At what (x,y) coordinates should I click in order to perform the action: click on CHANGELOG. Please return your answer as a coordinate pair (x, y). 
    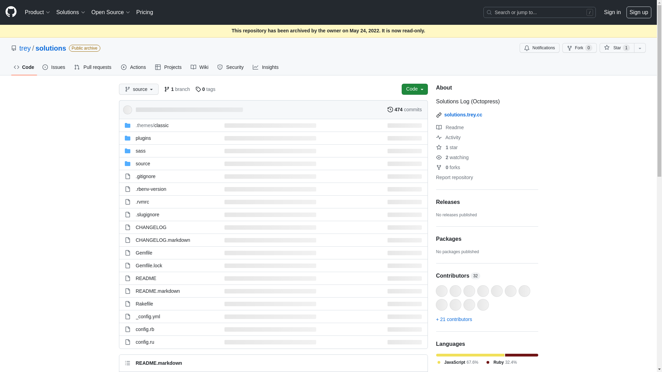
    Looking at the image, I should click on (151, 227).